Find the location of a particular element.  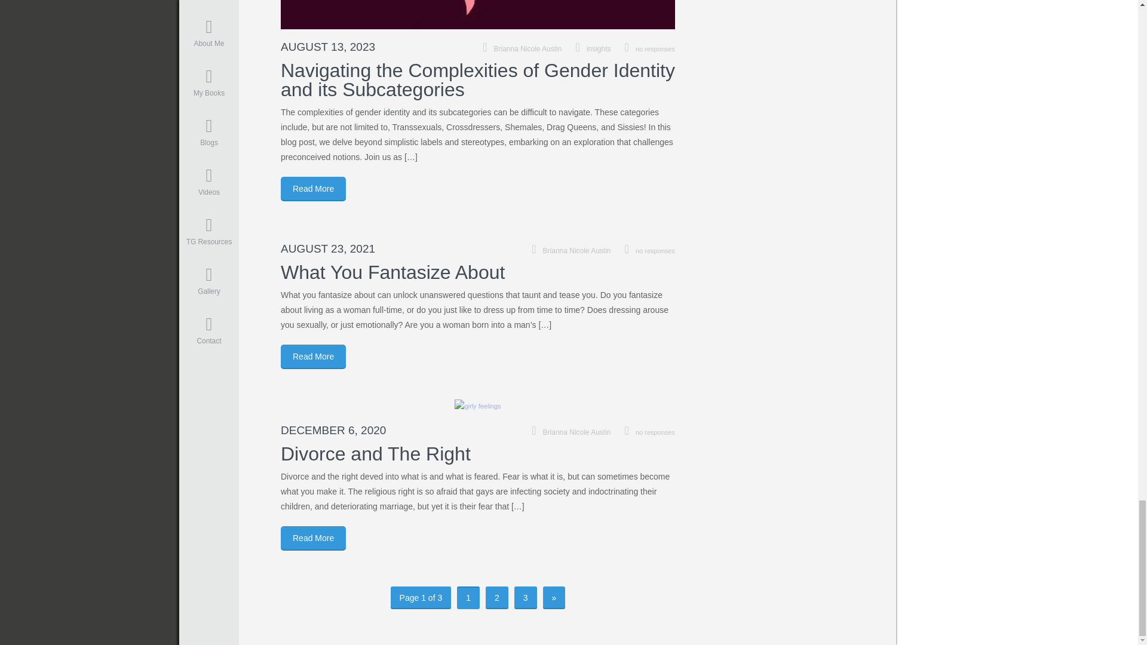

insights is located at coordinates (599, 48).